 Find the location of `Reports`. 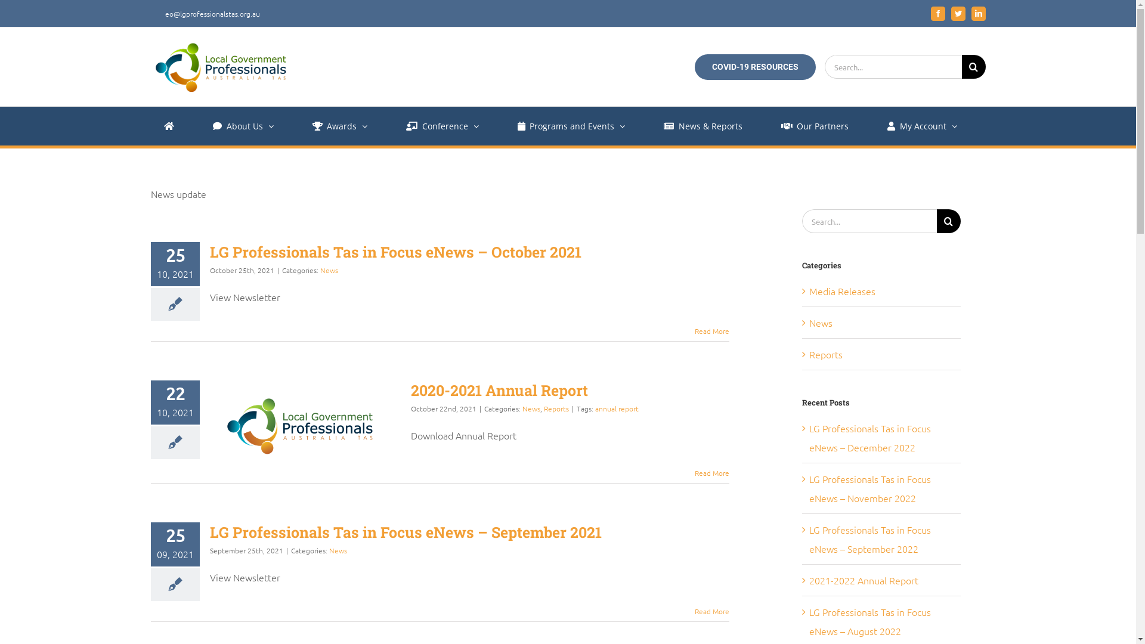

Reports is located at coordinates (556, 408).